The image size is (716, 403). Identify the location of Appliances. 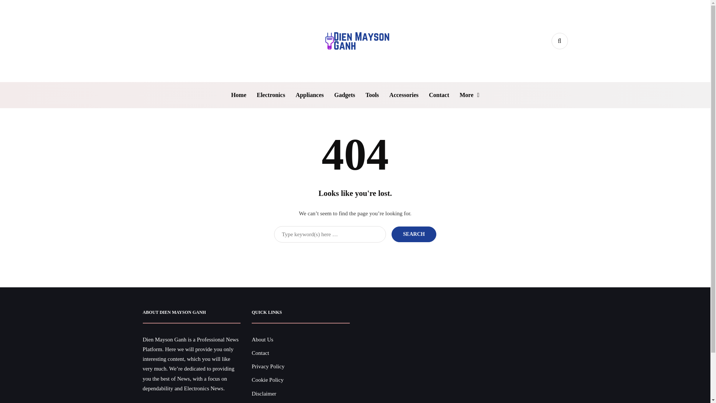
(310, 95).